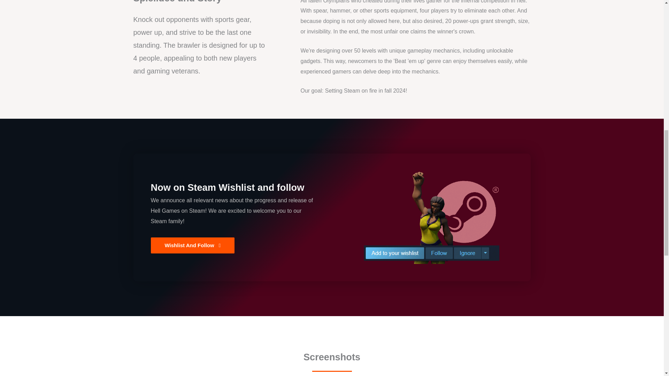 The width and height of the screenshot is (669, 376). I want to click on Wishlist And Follow, so click(192, 245).